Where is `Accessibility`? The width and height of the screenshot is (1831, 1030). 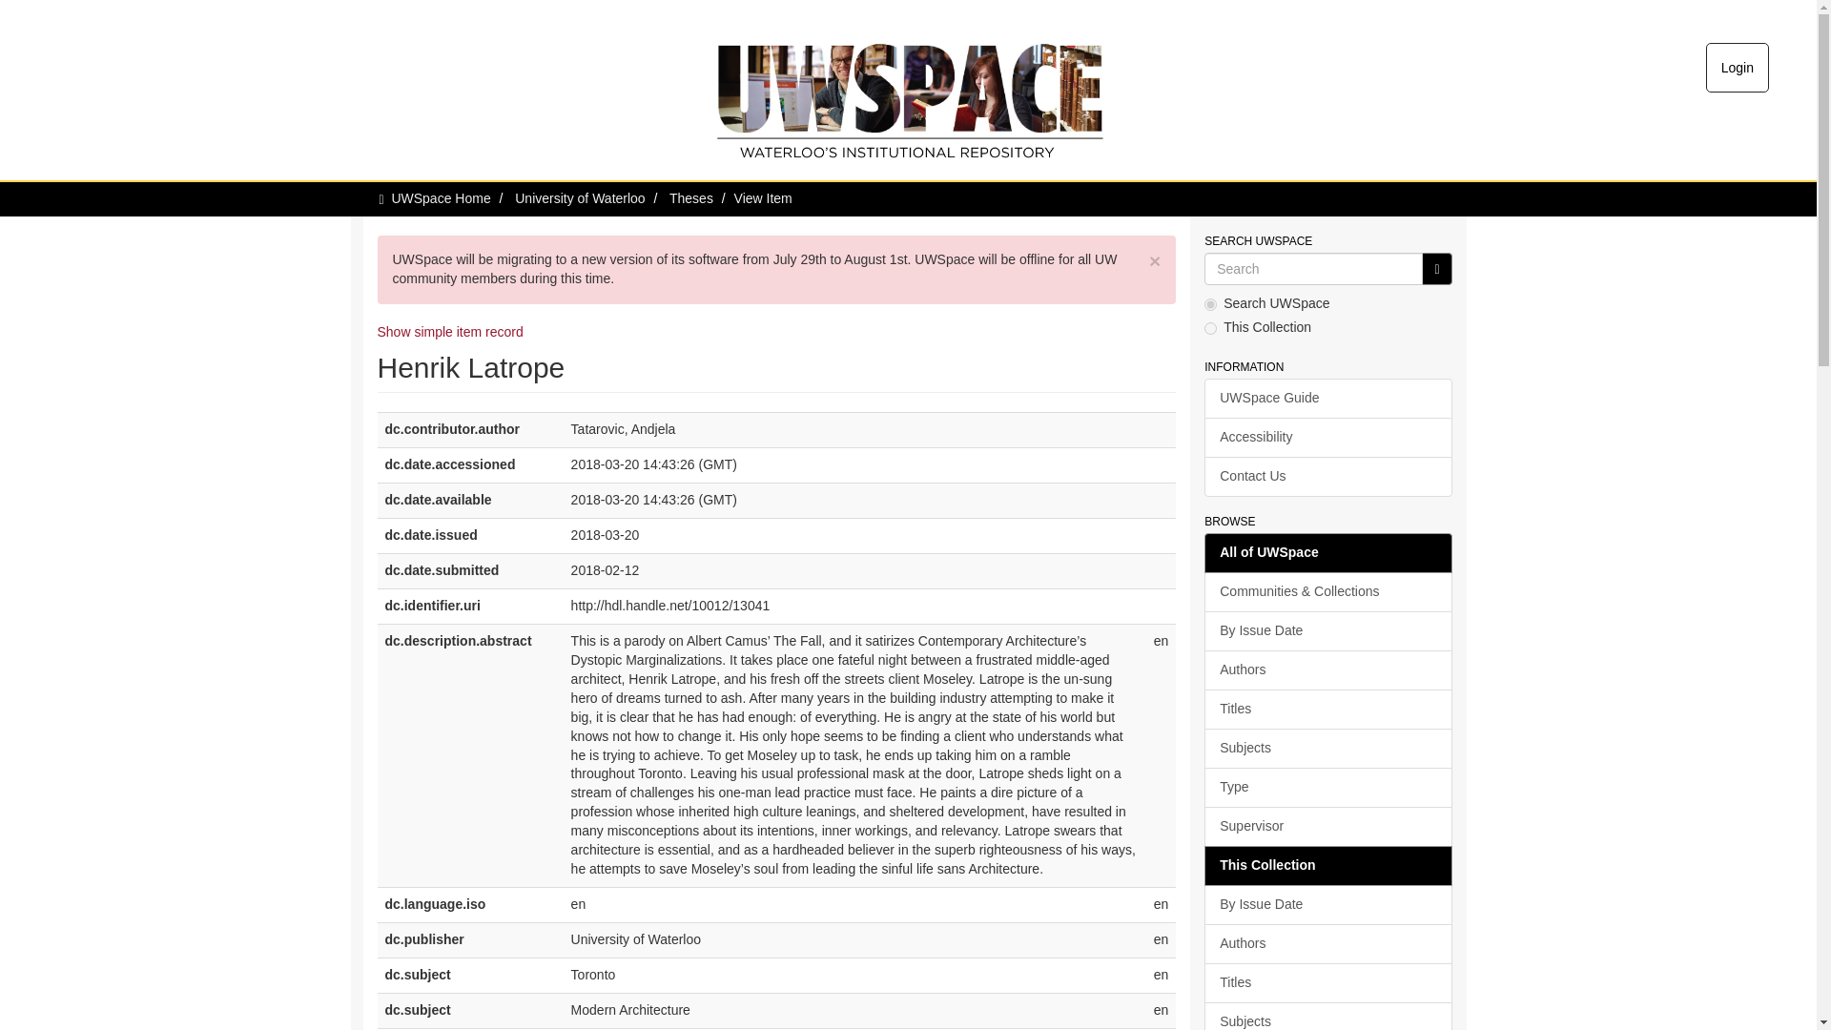 Accessibility is located at coordinates (1327, 437).